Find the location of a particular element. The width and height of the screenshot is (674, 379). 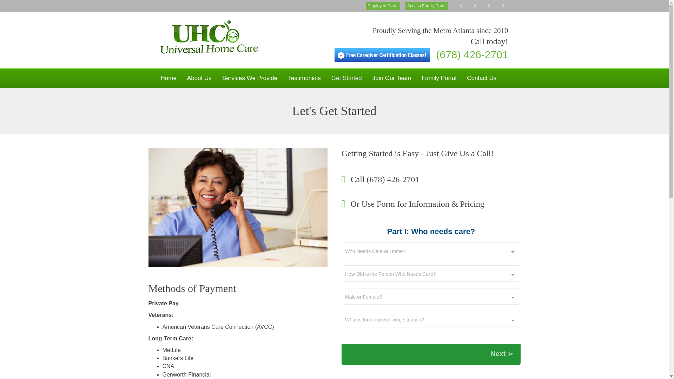

Pinterest is located at coordinates (491, 5).